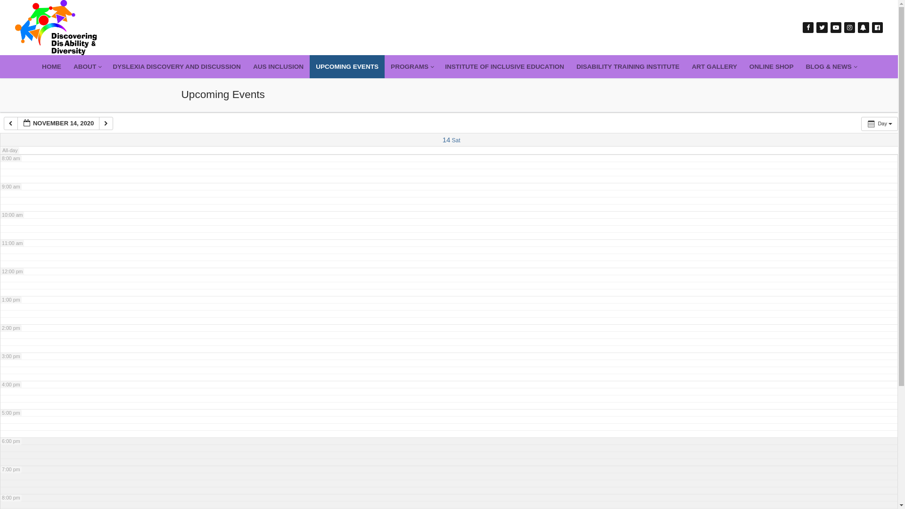  Describe the element at coordinates (504, 67) in the screenshot. I see `INSTITUTE OF INCLUSIVE EDUCATION` at that location.